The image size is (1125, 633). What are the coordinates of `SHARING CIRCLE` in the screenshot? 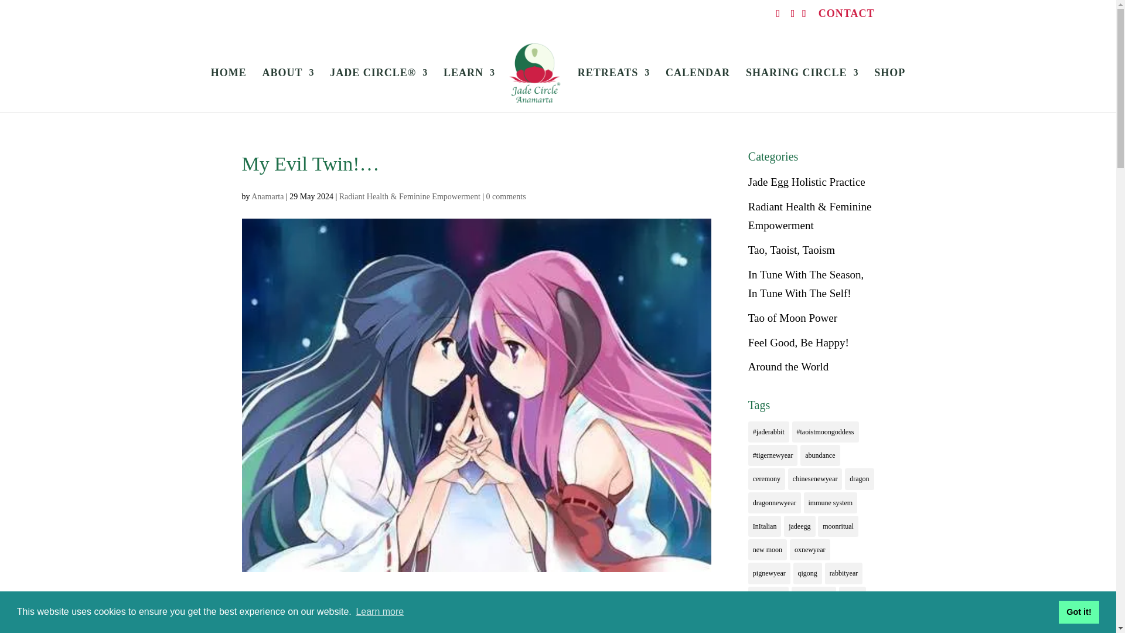 It's located at (802, 90).